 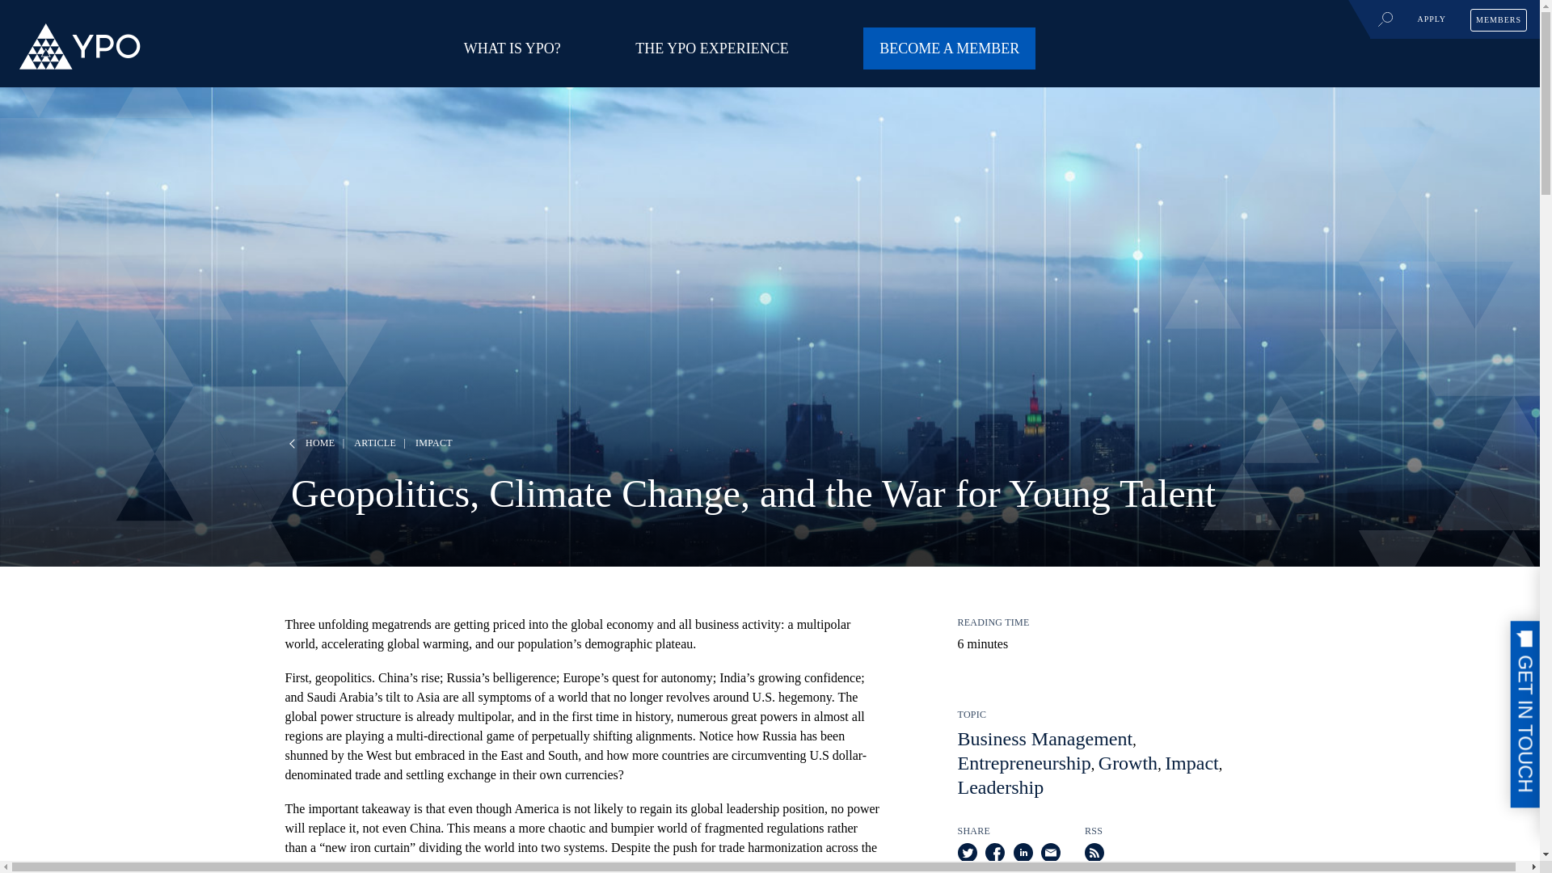 I want to click on THE YPO EXPERIENCE, so click(x=711, y=48).